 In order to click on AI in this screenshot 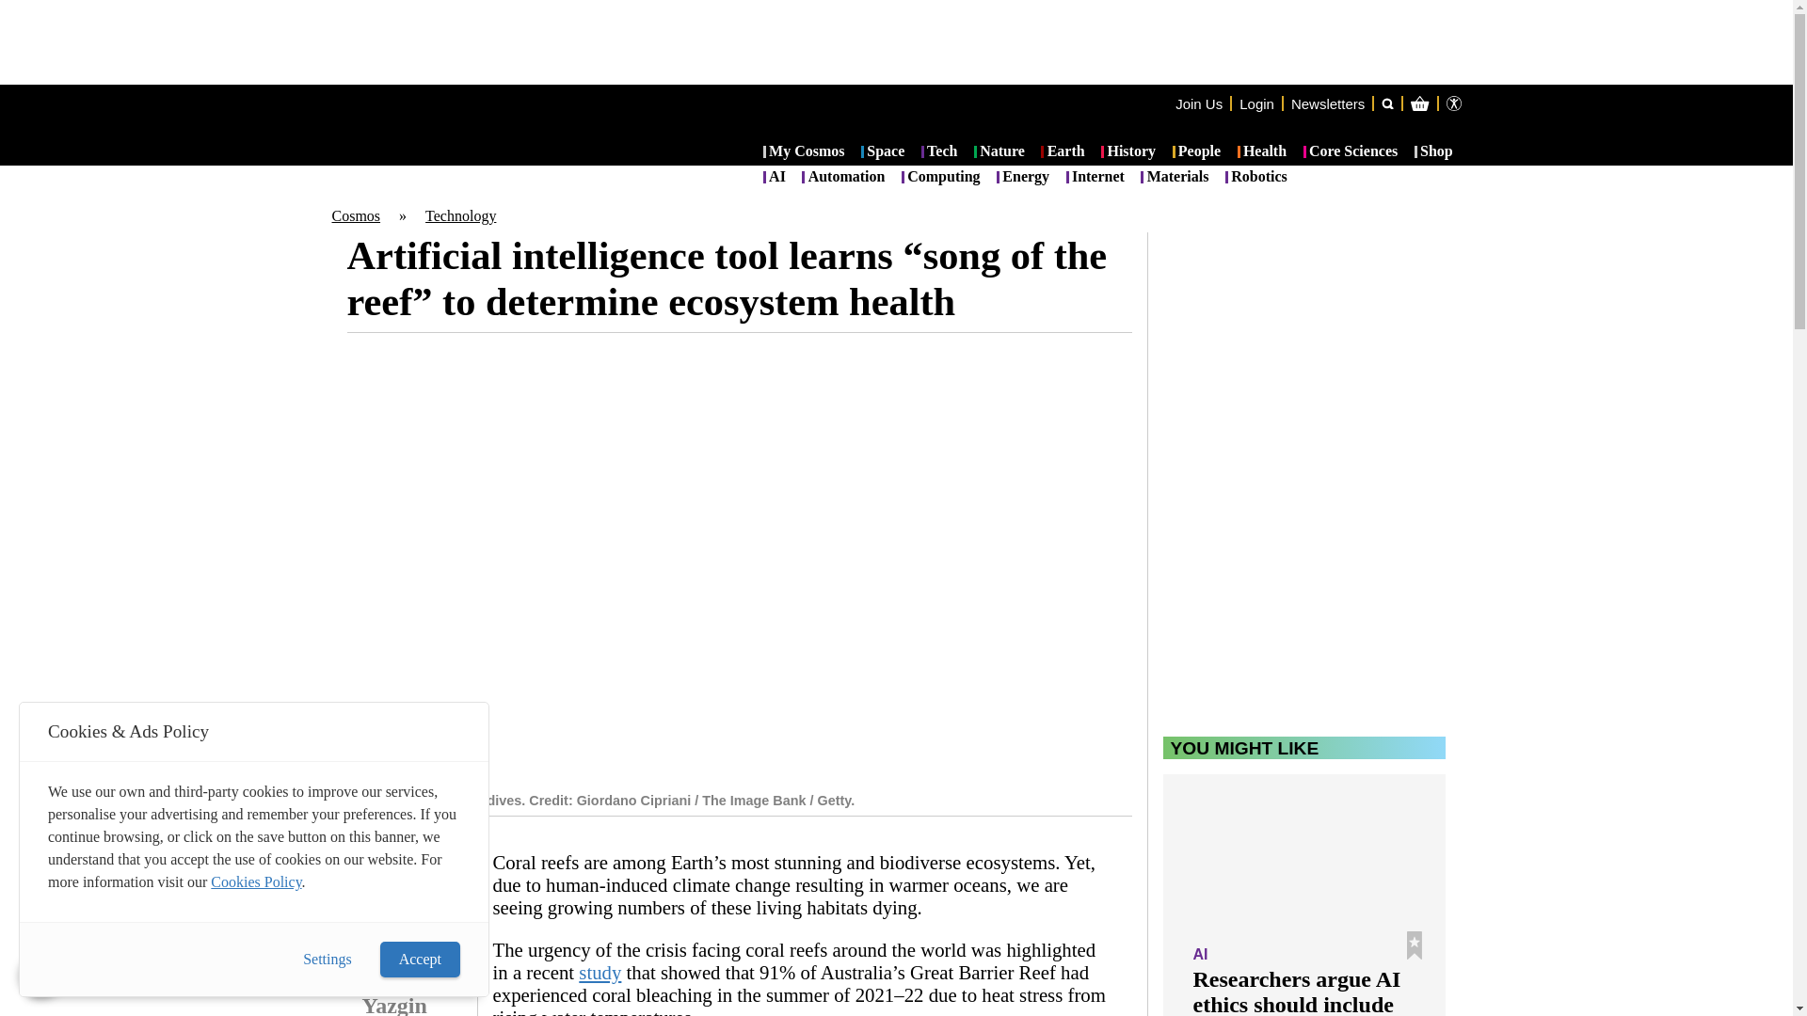, I will do `click(774, 177)`.